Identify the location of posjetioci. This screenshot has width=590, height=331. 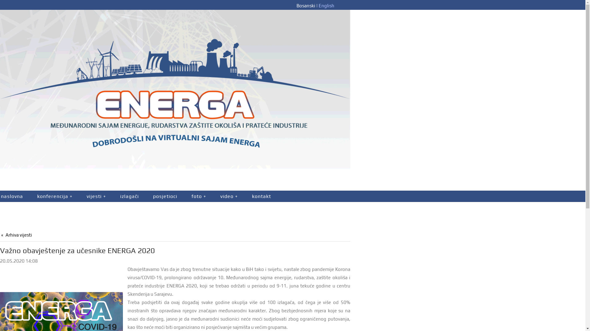
(165, 196).